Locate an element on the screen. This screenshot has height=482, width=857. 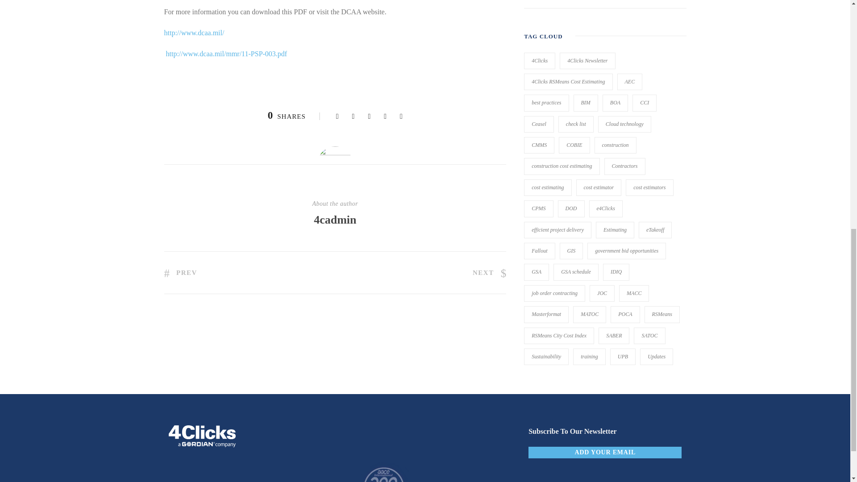
Posts by 4cadmin is located at coordinates (335, 220).